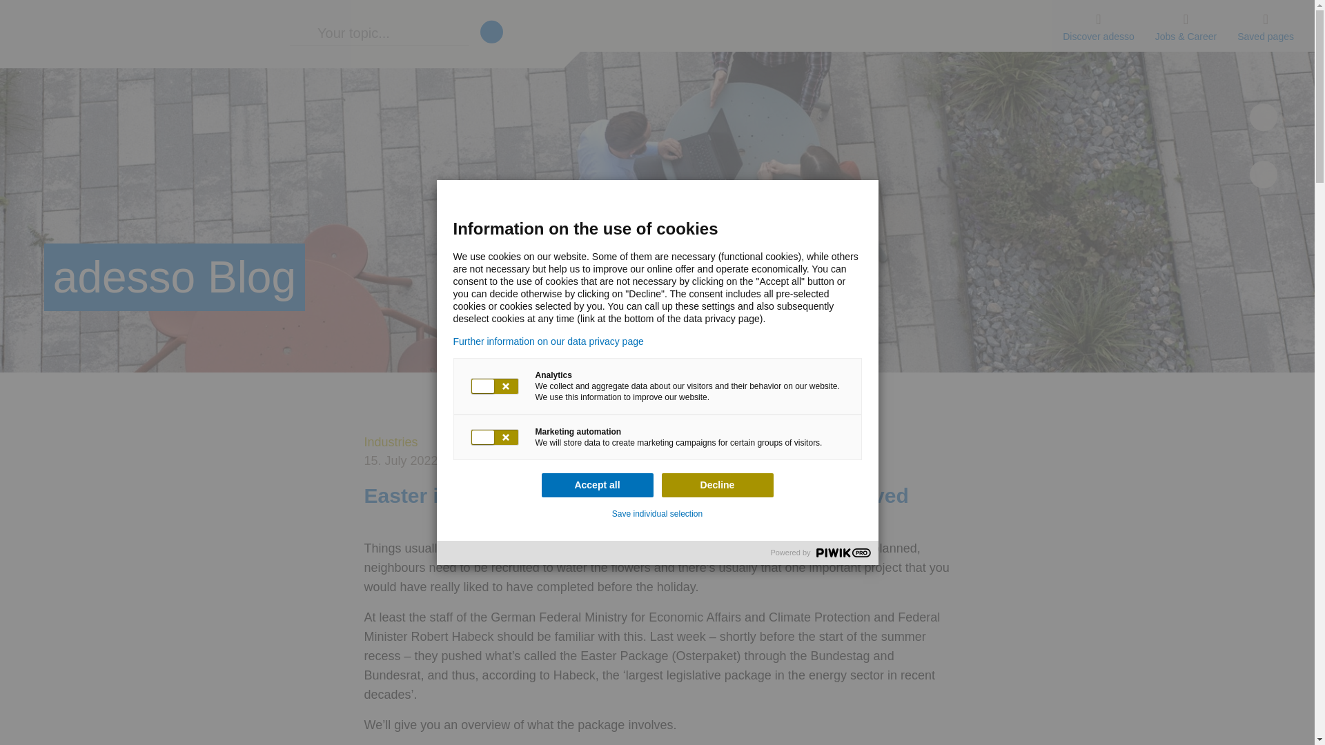 This screenshot has width=1325, height=745. Describe the element at coordinates (1265, 26) in the screenshot. I see `Saved pages` at that location.